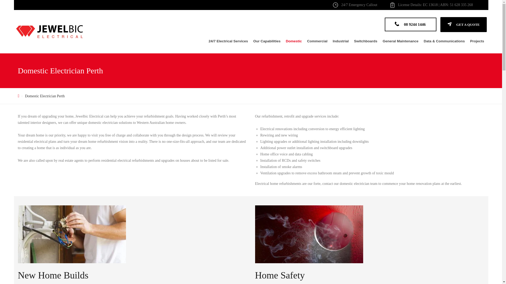 Image resolution: width=506 pixels, height=284 pixels. I want to click on Switchboards, so click(365, 41).